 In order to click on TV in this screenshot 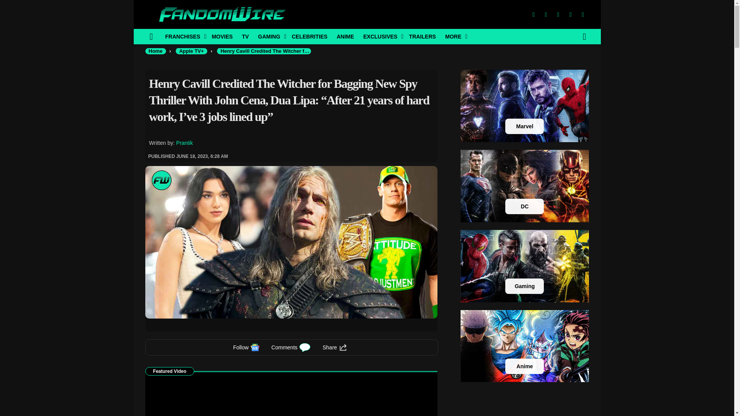, I will do `click(246, 36)`.